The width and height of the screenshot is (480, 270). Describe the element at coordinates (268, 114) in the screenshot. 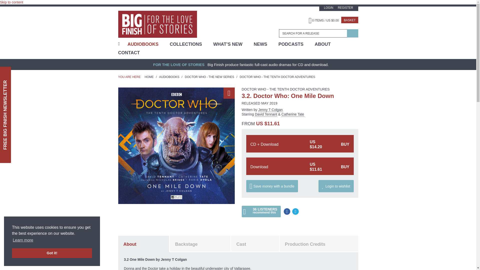

I see `David Tennant` at that location.